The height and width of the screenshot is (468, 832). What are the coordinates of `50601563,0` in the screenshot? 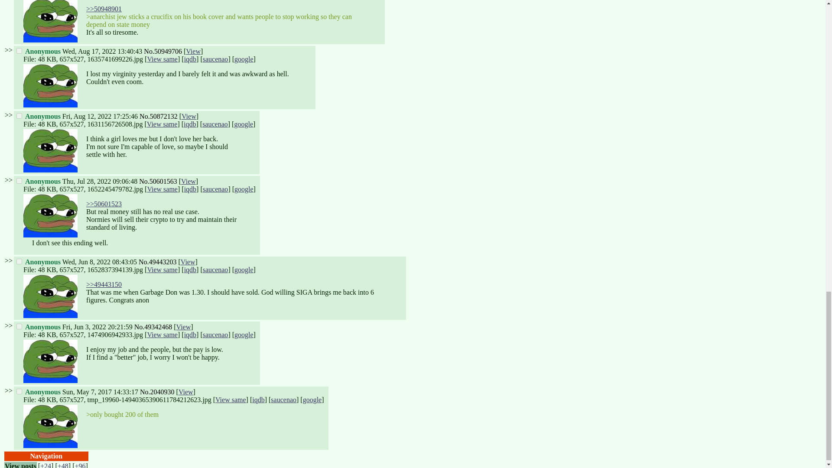 It's located at (19, 181).